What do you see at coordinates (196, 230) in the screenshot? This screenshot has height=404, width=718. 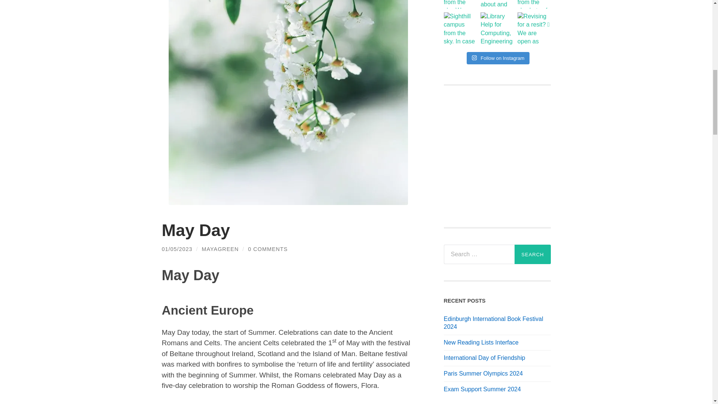 I see `May Day` at bounding box center [196, 230].